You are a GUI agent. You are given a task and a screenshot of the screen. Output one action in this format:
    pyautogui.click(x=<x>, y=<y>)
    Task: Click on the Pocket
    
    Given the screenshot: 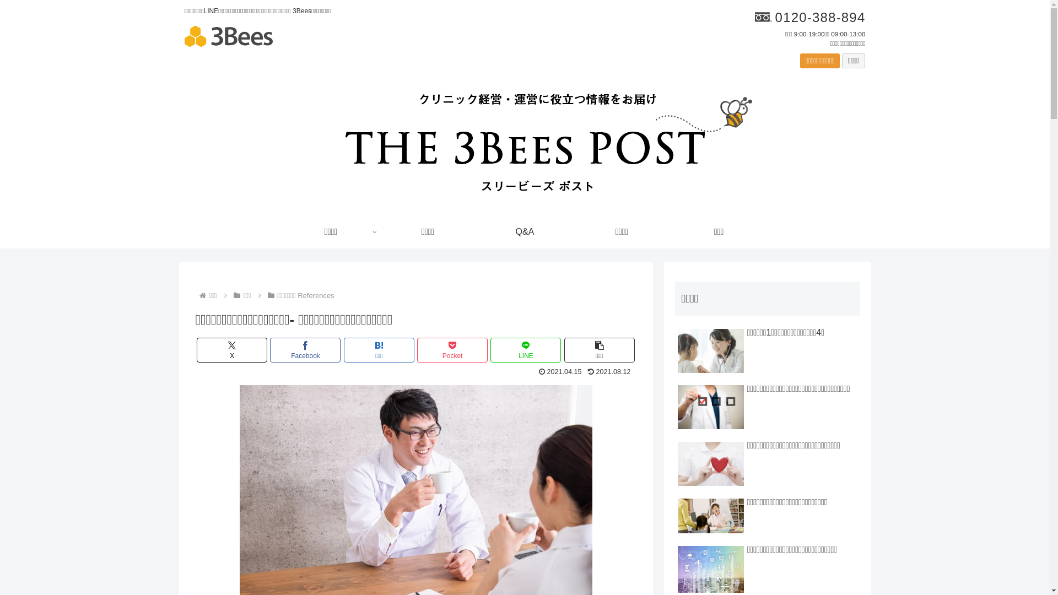 What is the action you would take?
    pyautogui.click(x=452, y=350)
    